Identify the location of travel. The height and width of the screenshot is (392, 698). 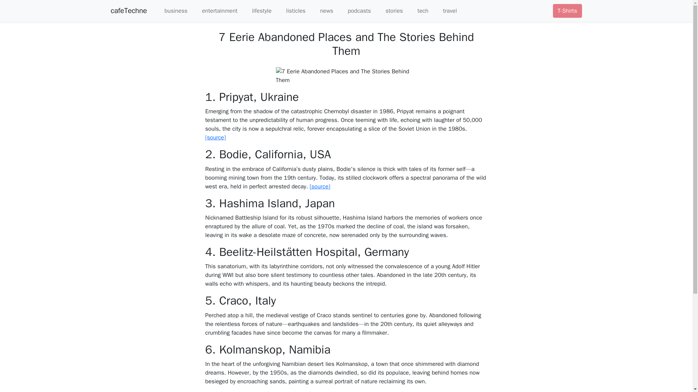
(445, 11).